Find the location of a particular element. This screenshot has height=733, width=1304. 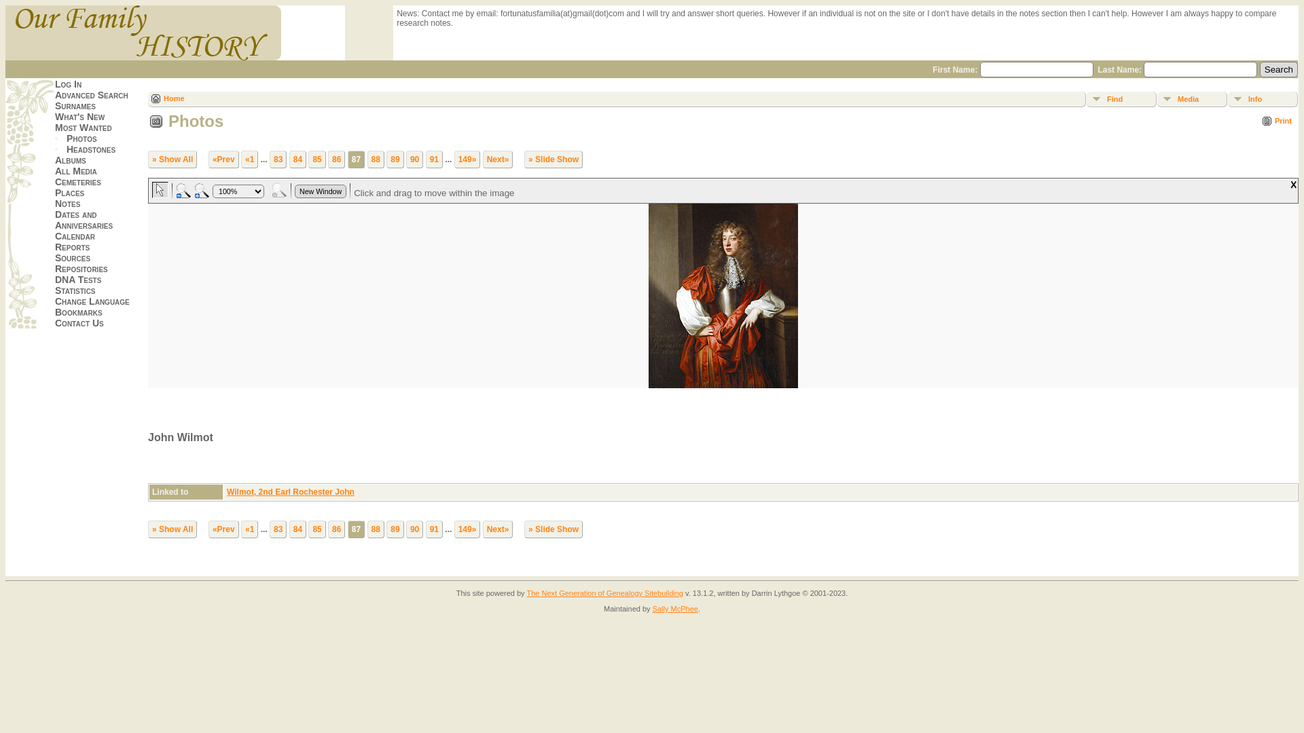

85 is located at coordinates (316, 529).